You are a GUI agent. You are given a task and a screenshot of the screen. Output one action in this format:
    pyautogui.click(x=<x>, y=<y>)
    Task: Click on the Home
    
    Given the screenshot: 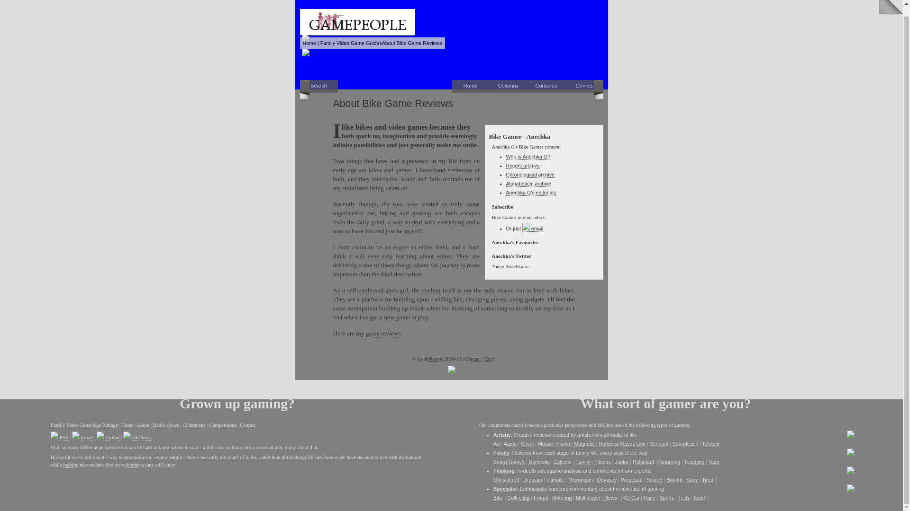 What is the action you would take?
    pyautogui.click(x=470, y=86)
    